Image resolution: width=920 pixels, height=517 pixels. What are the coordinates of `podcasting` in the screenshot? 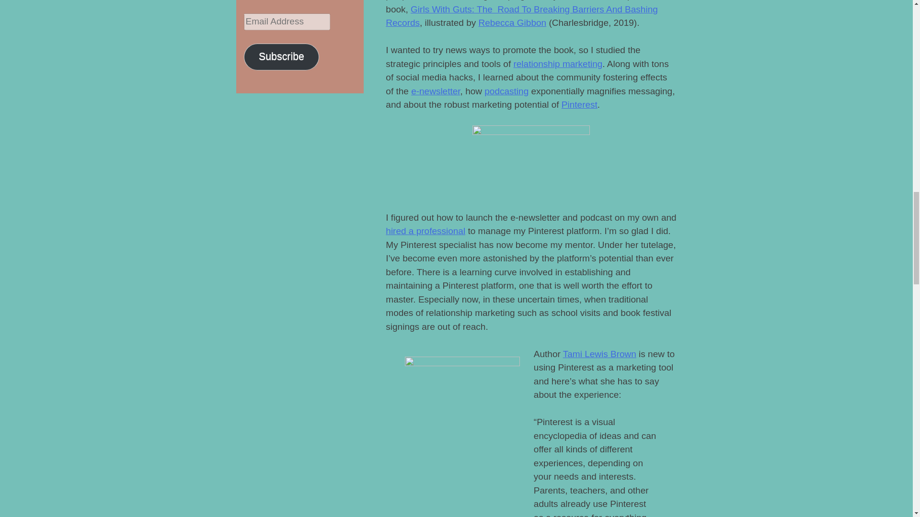 It's located at (506, 91).